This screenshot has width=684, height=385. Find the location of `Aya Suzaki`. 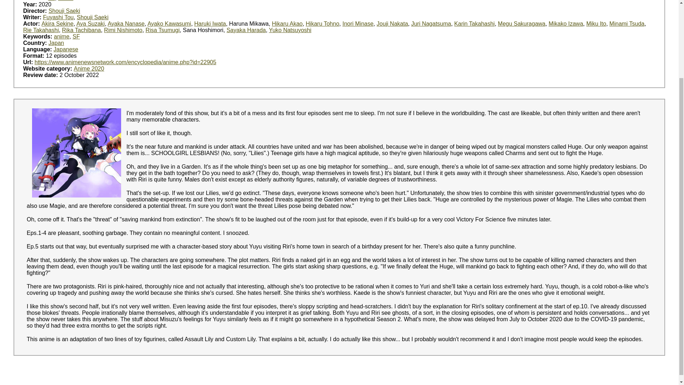

Aya Suzaki is located at coordinates (90, 24).